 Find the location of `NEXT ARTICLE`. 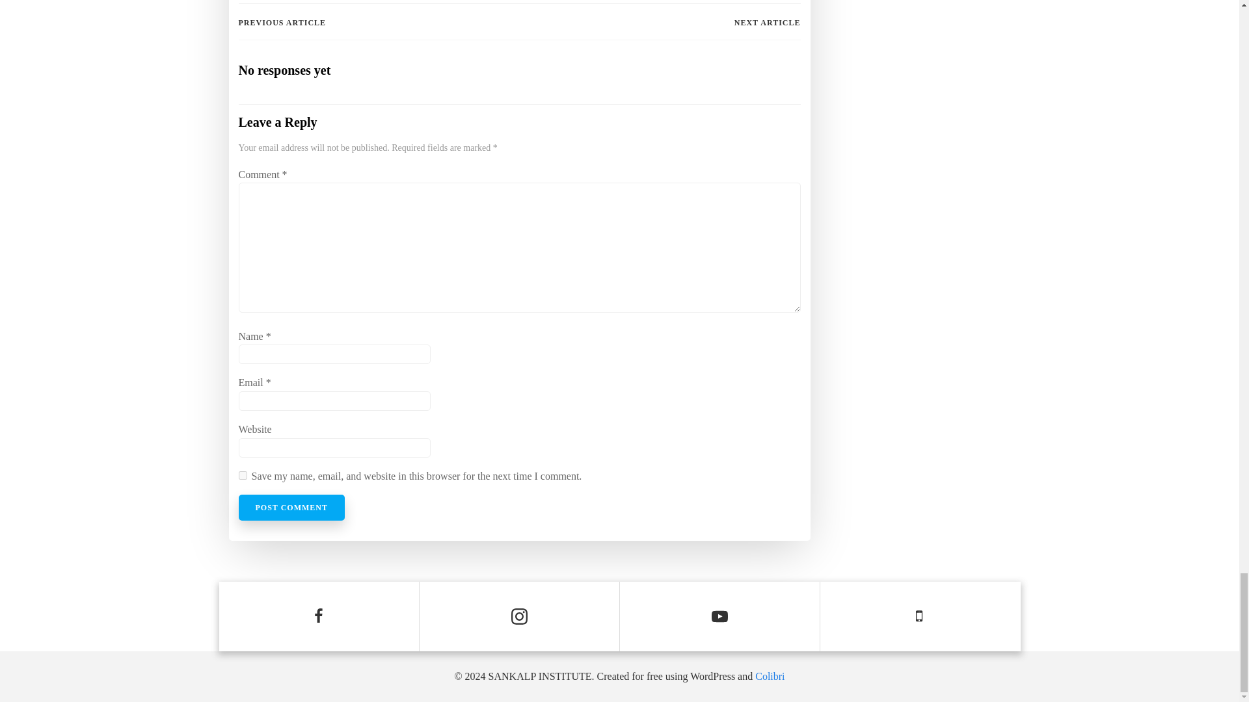

NEXT ARTICLE is located at coordinates (767, 22).